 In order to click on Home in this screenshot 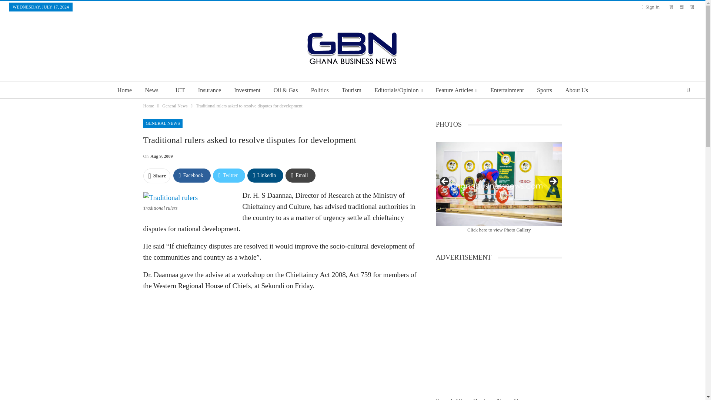, I will do `click(148, 106)`.